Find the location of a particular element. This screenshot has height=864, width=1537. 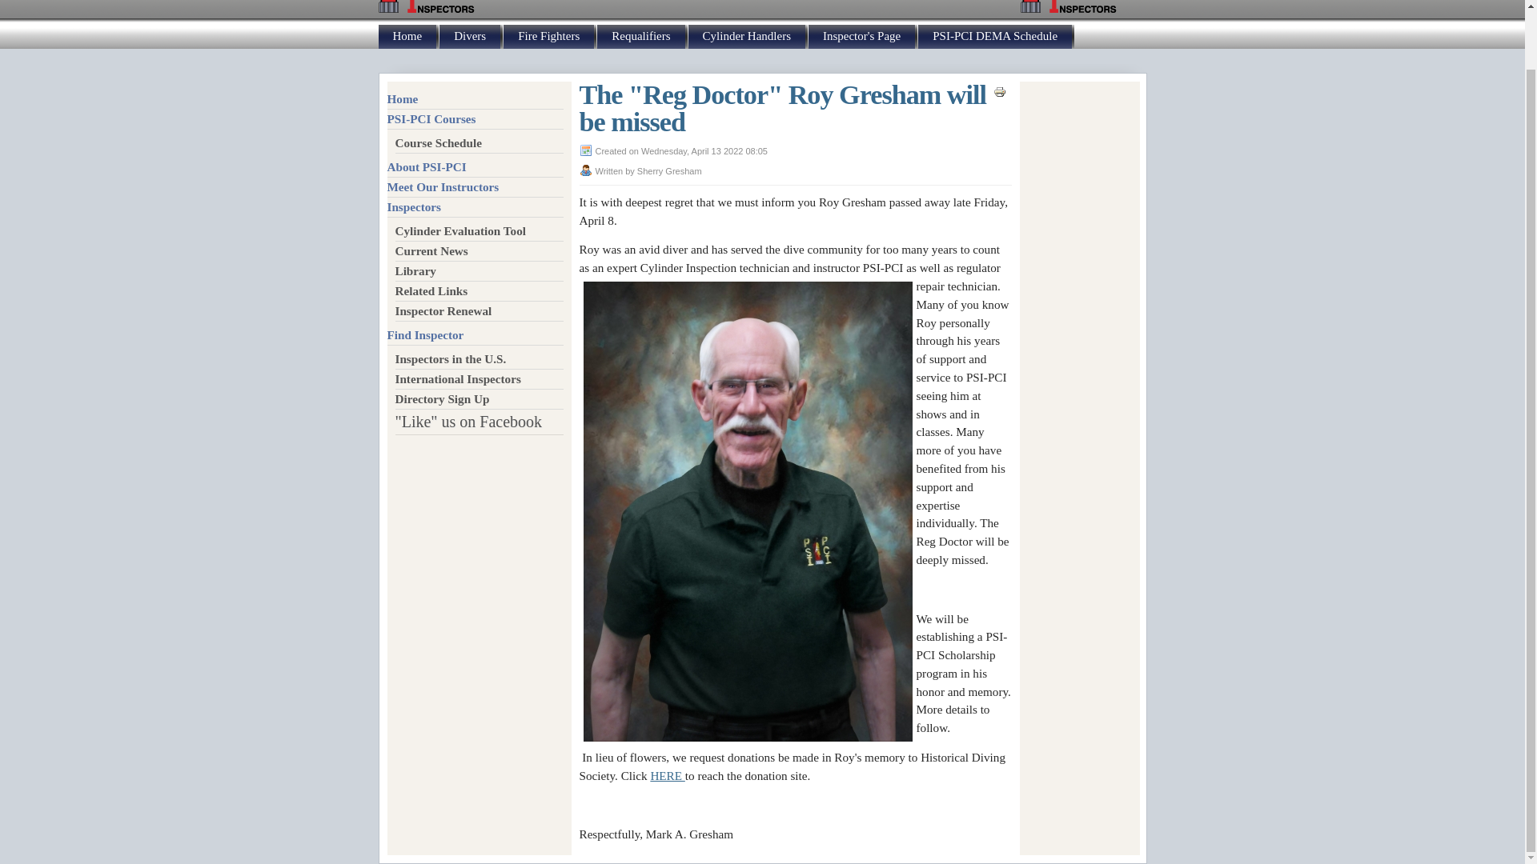

HERE is located at coordinates (667, 776).